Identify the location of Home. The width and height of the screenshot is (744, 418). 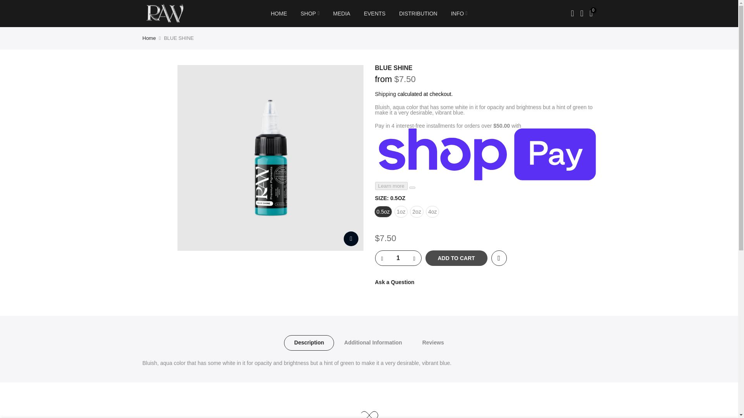
(150, 38).